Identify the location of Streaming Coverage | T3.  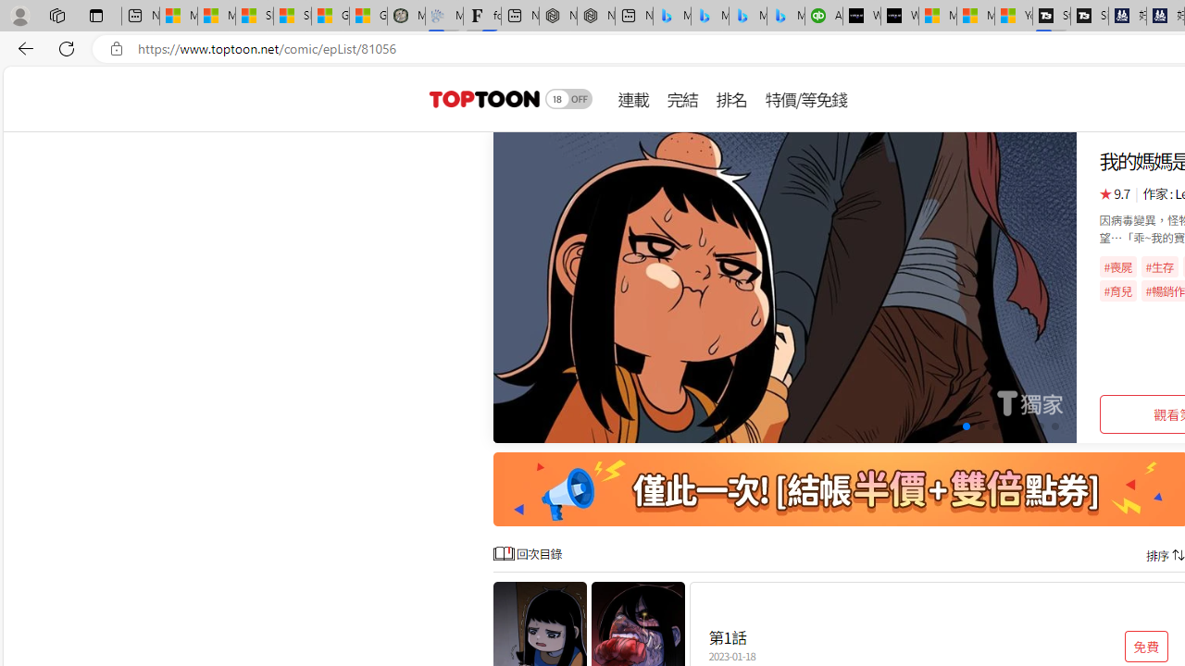
(1052, 17).